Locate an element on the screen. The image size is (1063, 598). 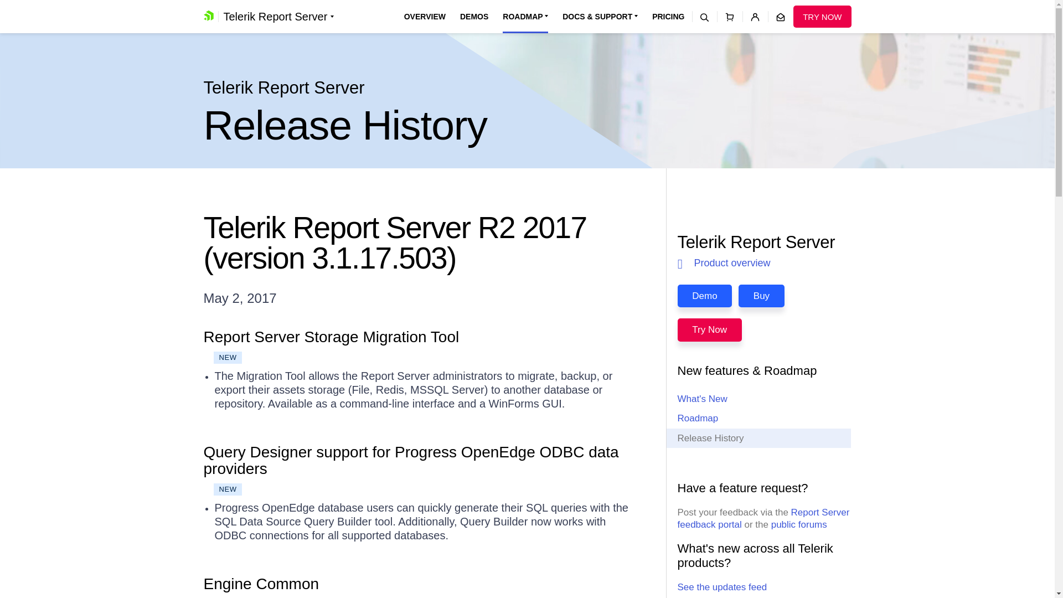
SKIP NAVIGATION is located at coordinates (248, 6).